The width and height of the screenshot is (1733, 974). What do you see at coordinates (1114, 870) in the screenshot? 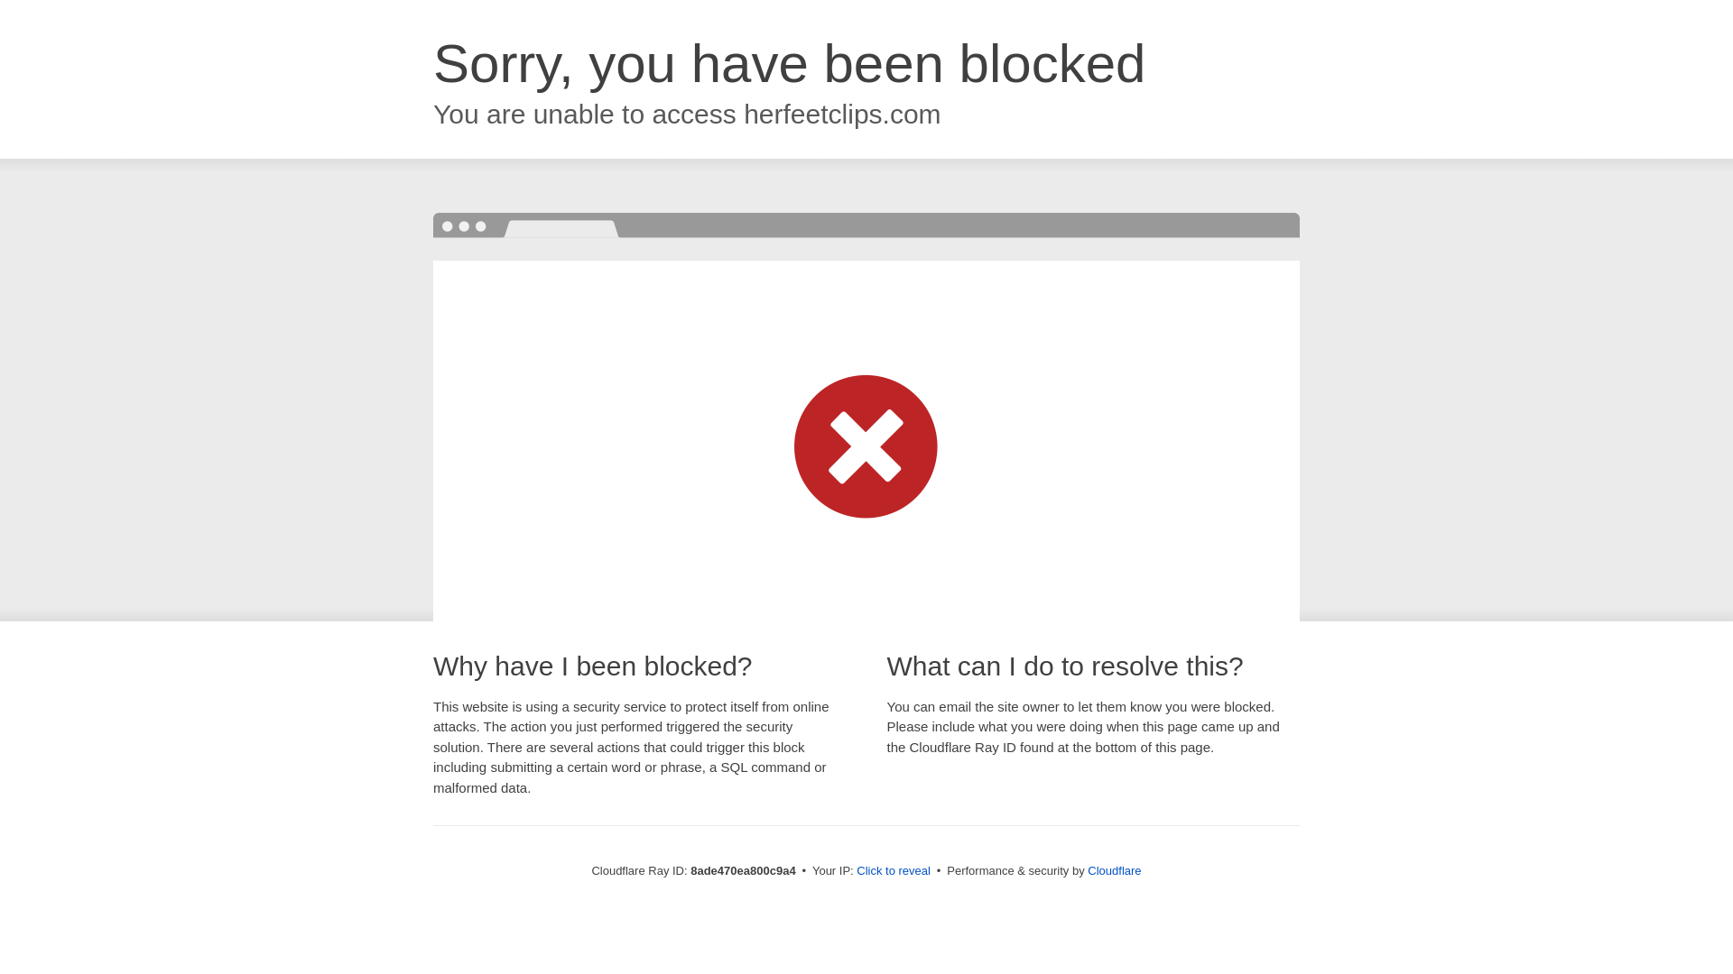
I see `Cloudflare` at bounding box center [1114, 870].